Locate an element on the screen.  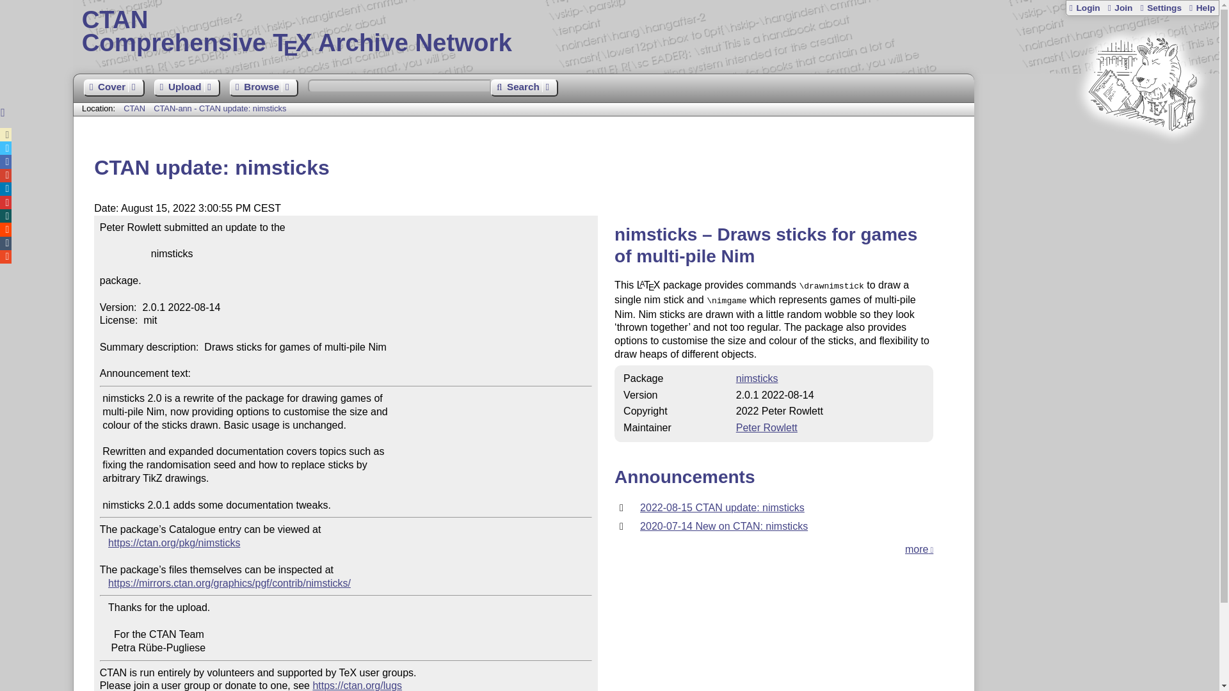
Login with your personal account is located at coordinates (1084, 8).